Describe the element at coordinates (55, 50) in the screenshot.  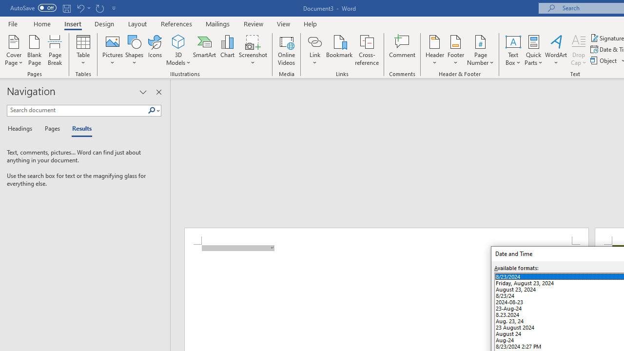
I see `Page Break` at that location.